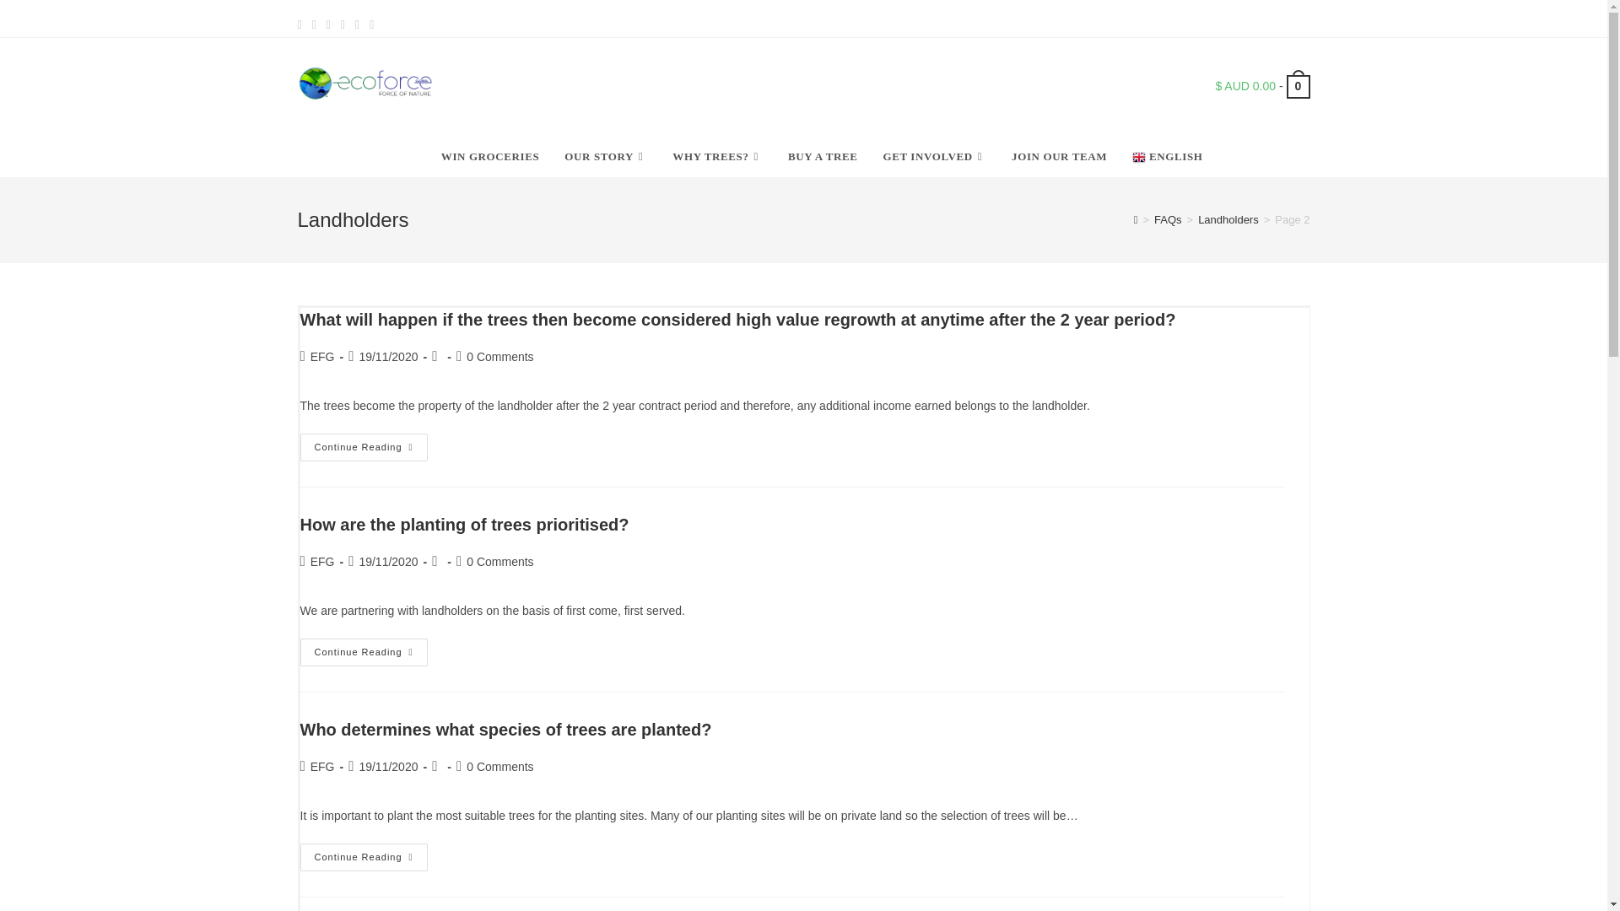  What do you see at coordinates (935, 157) in the screenshot?
I see `GET INVOLVED` at bounding box center [935, 157].